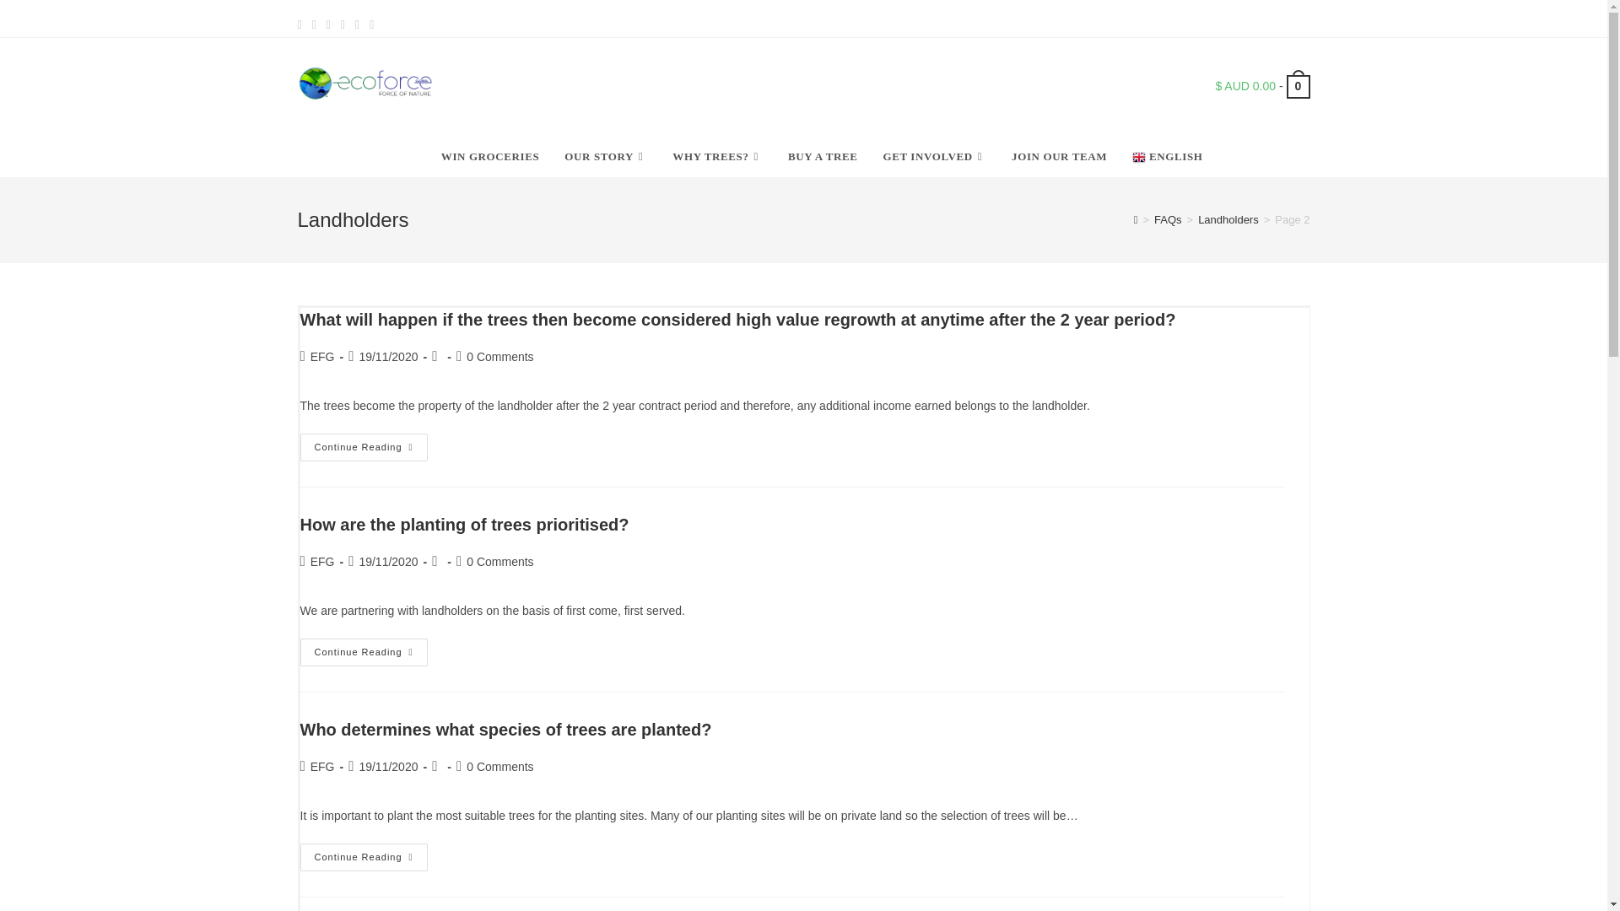  What do you see at coordinates (935, 157) in the screenshot?
I see `GET INVOLVED` at bounding box center [935, 157].